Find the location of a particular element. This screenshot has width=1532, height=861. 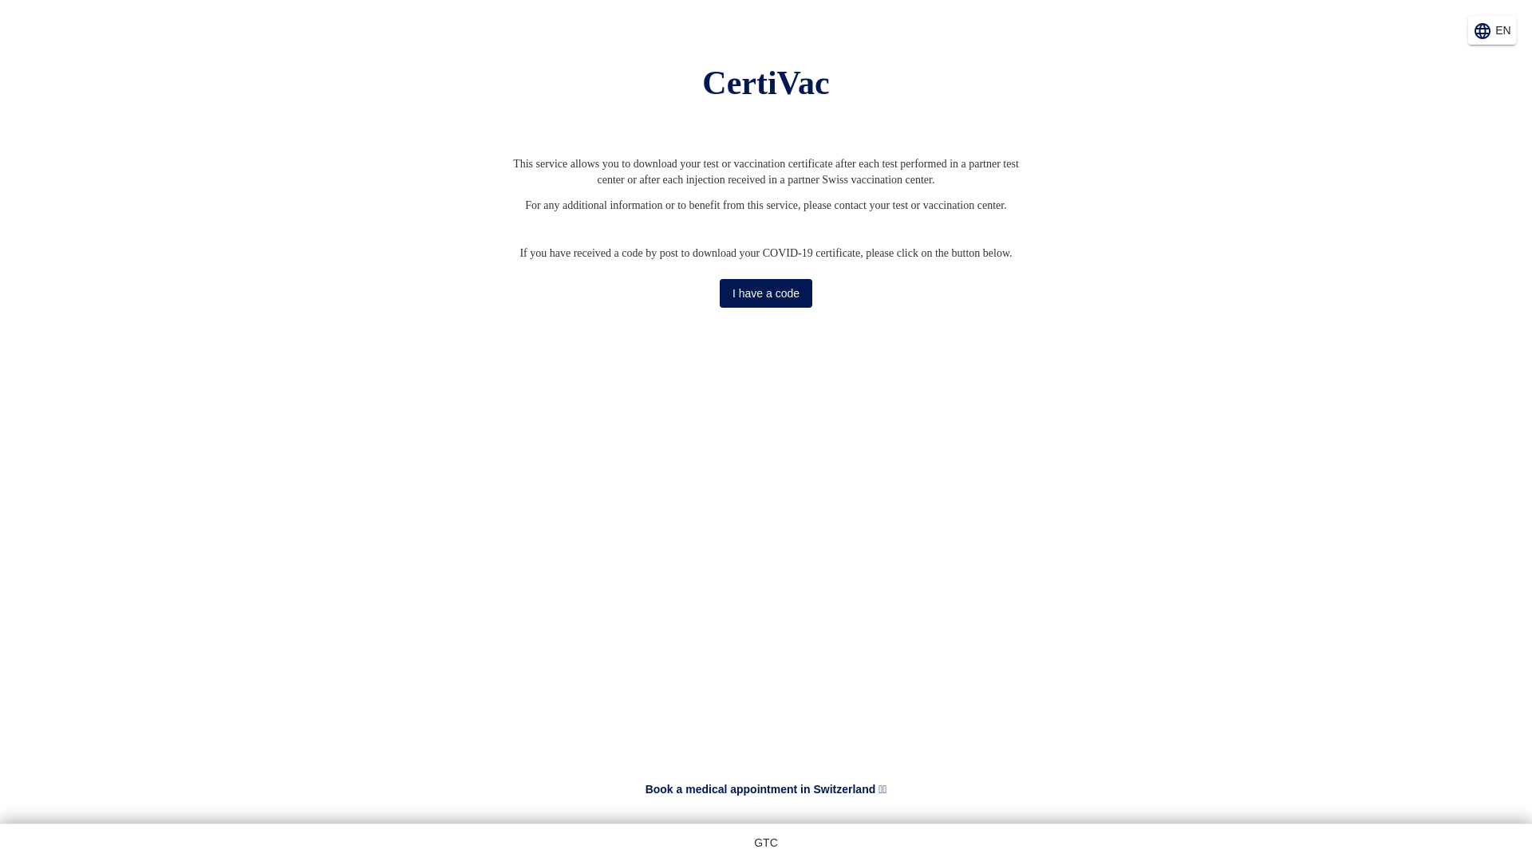

GTC is located at coordinates (766, 843).